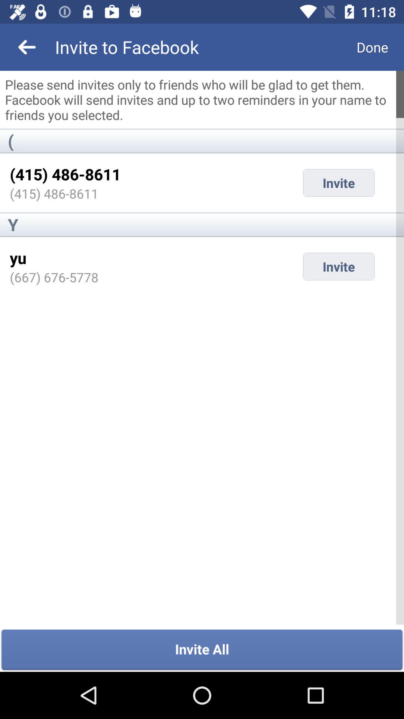 This screenshot has height=719, width=404. Describe the element at coordinates (18, 258) in the screenshot. I see `launch item next to invite icon` at that location.